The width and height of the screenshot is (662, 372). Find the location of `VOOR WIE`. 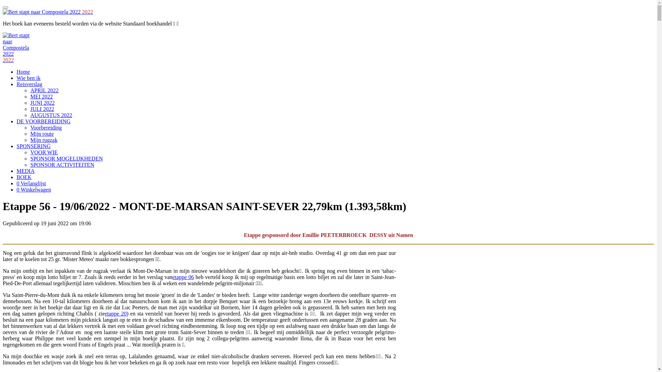

VOOR WIE is located at coordinates (44, 152).